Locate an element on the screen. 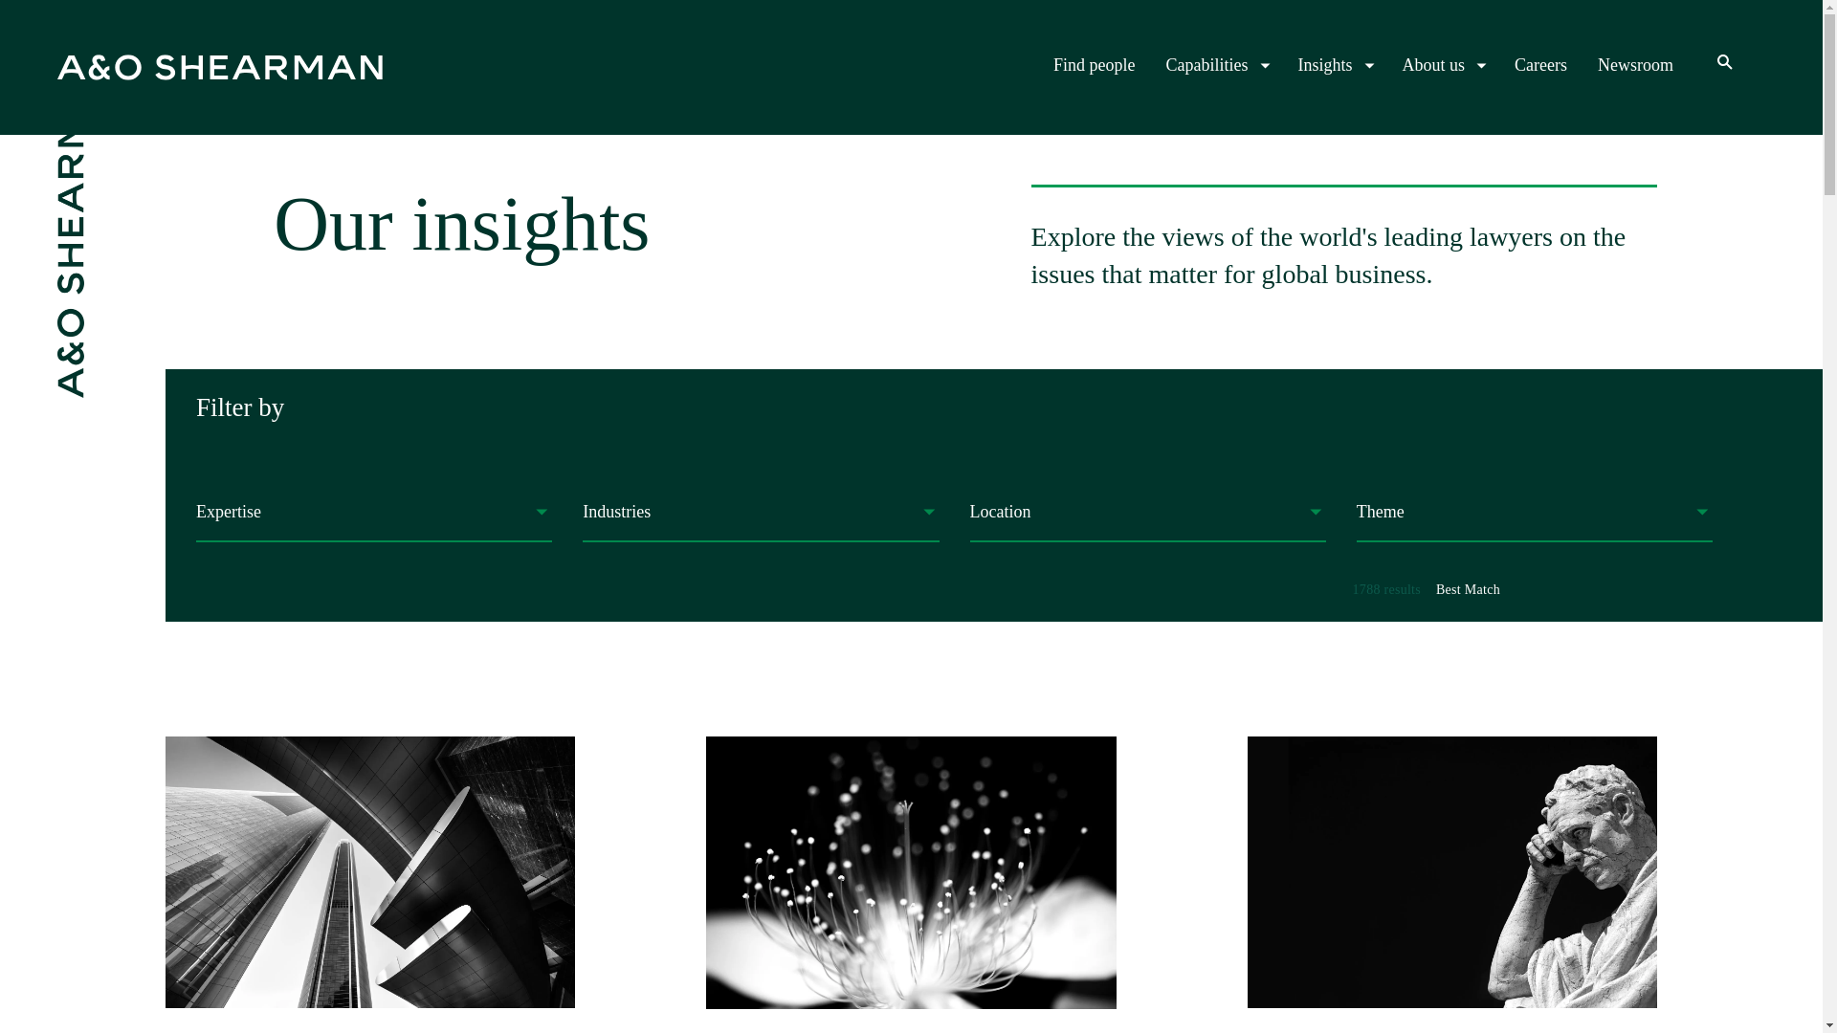  Capabilities is located at coordinates (1217, 65).